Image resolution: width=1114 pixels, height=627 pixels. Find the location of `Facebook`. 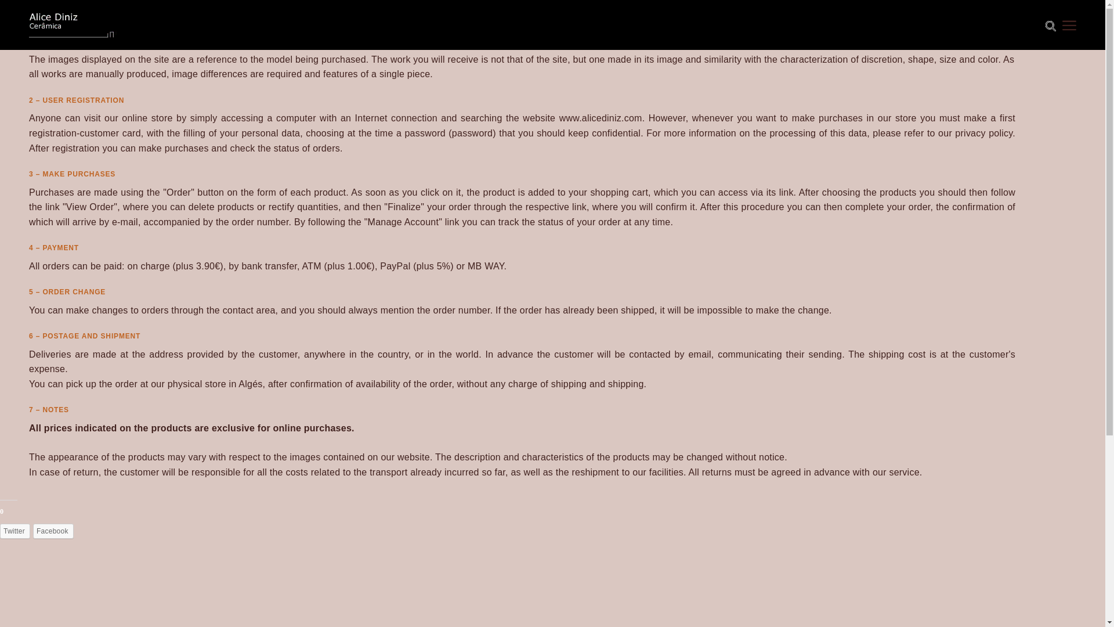

Facebook is located at coordinates (53, 531).